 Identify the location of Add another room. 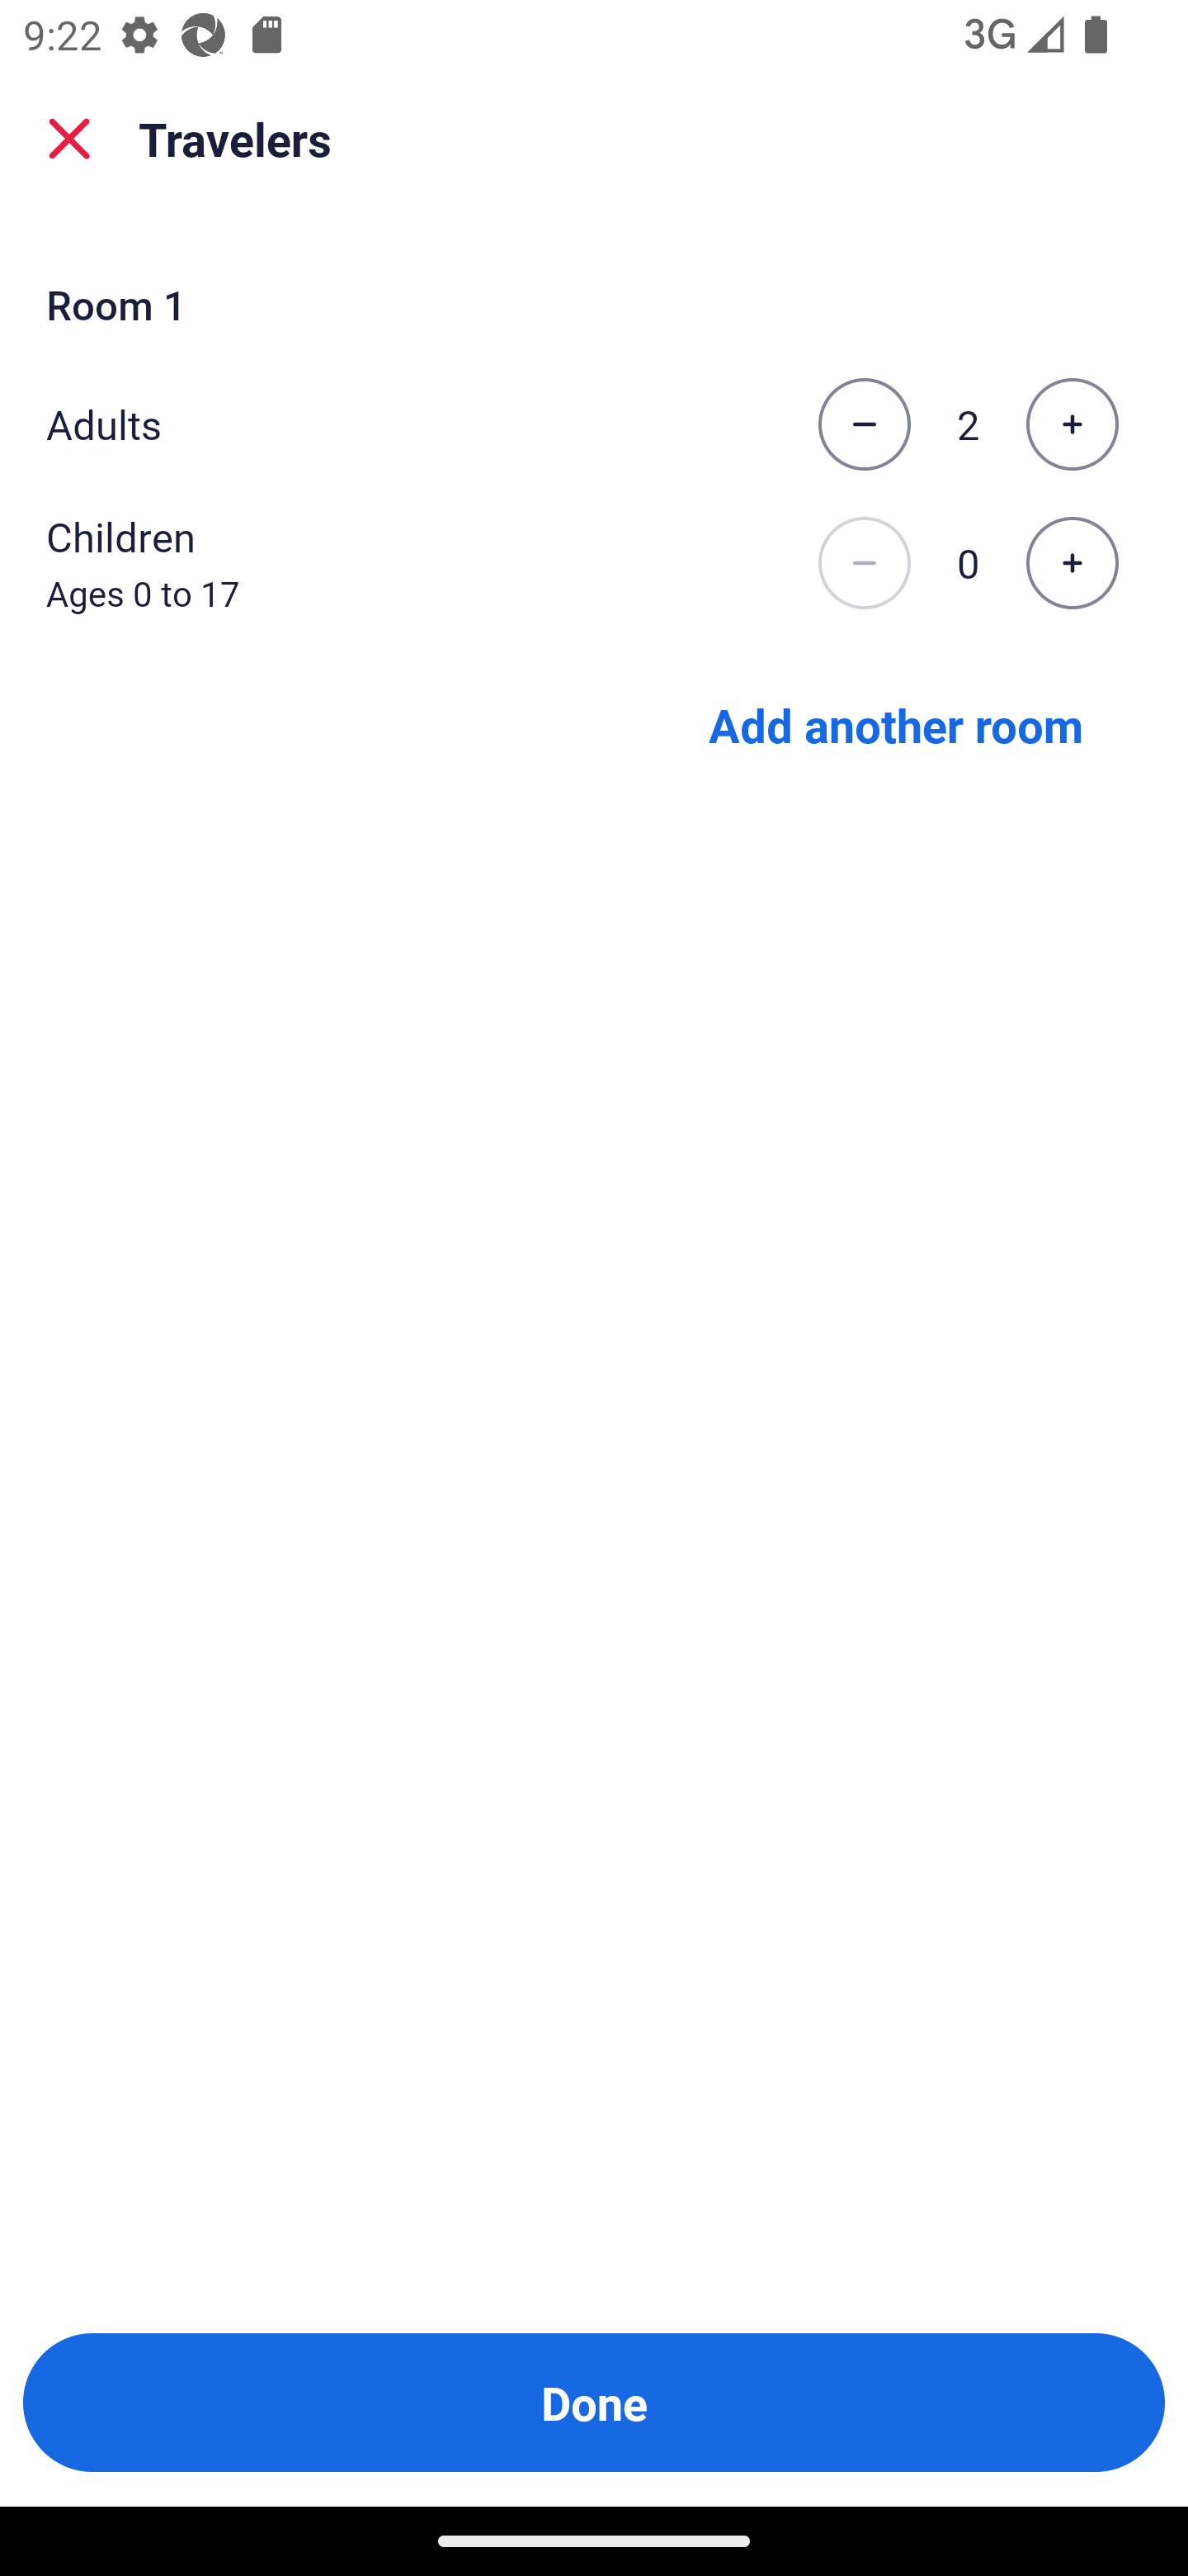
(896, 723).